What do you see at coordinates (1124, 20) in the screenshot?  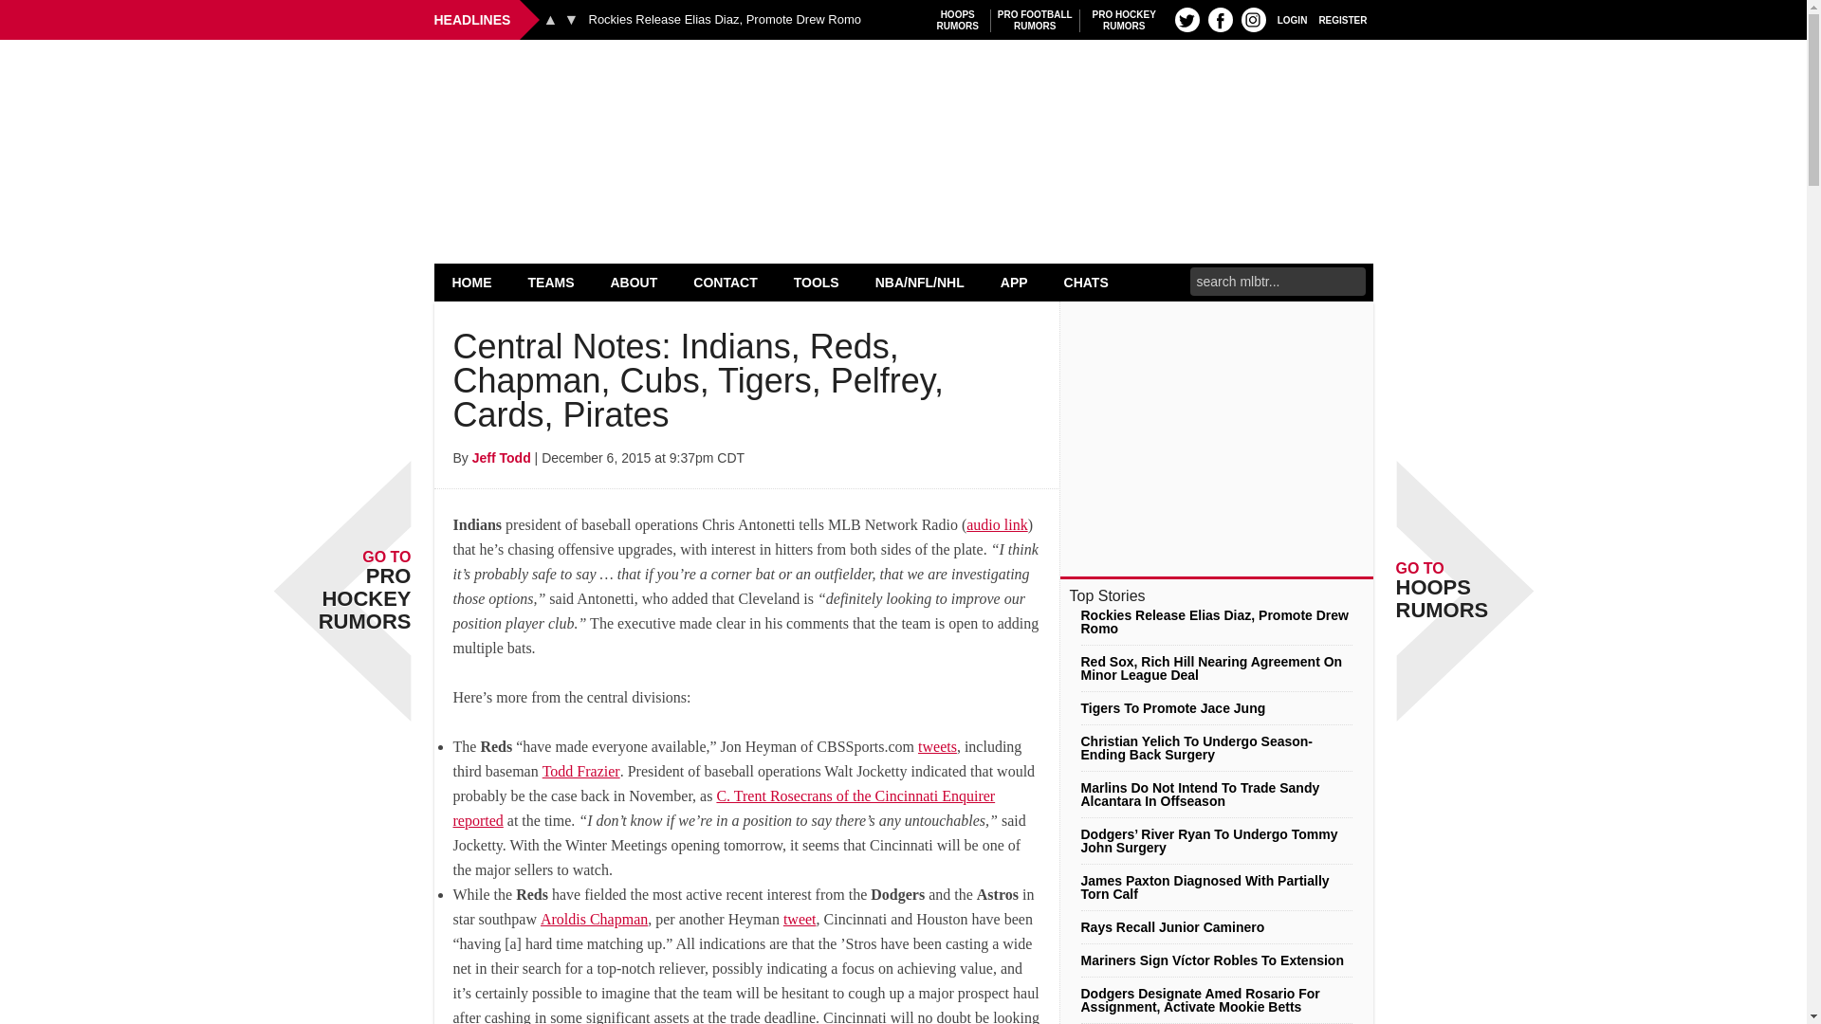 I see `LOGIN` at bounding box center [1124, 20].